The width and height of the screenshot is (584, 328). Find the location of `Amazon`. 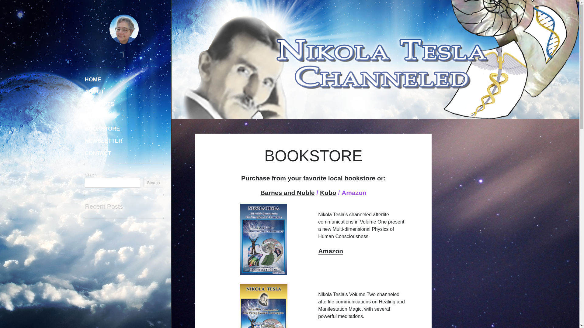

Amazon is located at coordinates (331, 327).